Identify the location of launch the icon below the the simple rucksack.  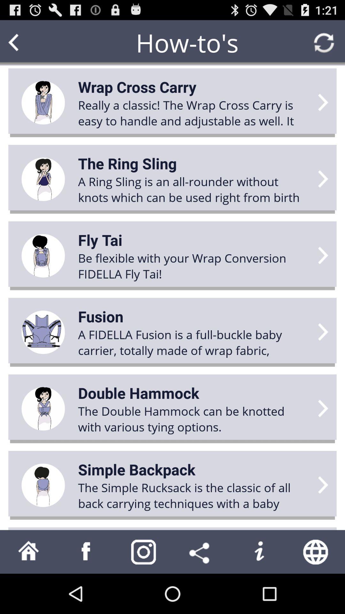
(144, 552).